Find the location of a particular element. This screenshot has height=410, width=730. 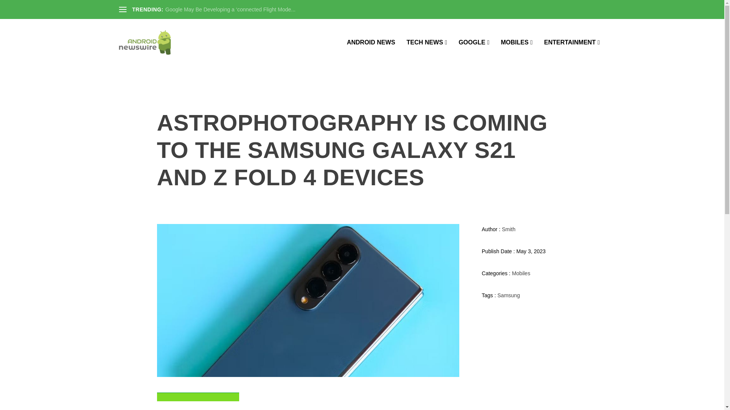

ENTERTAINMENT is located at coordinates (572, 52).